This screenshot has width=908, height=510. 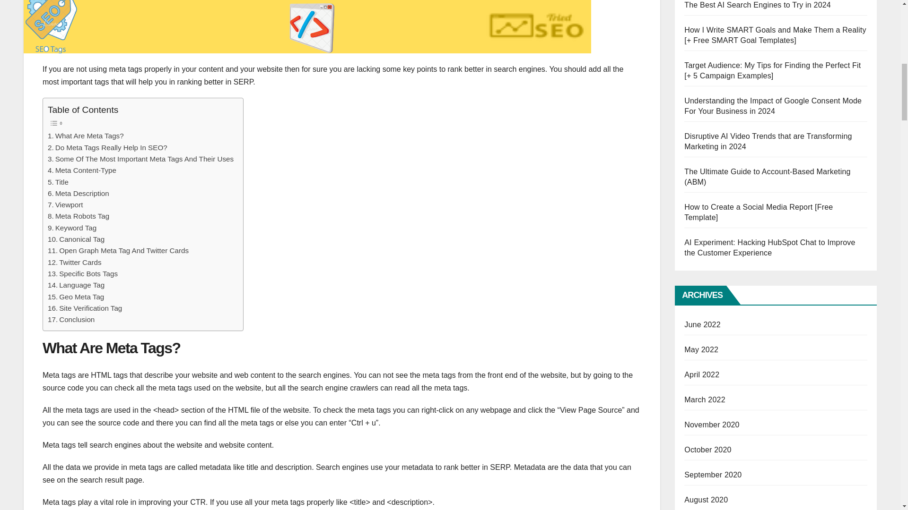 What do you see at coordinates (58, 182) in the screenshot?
I see `Title` at bounding box center [58, 182].